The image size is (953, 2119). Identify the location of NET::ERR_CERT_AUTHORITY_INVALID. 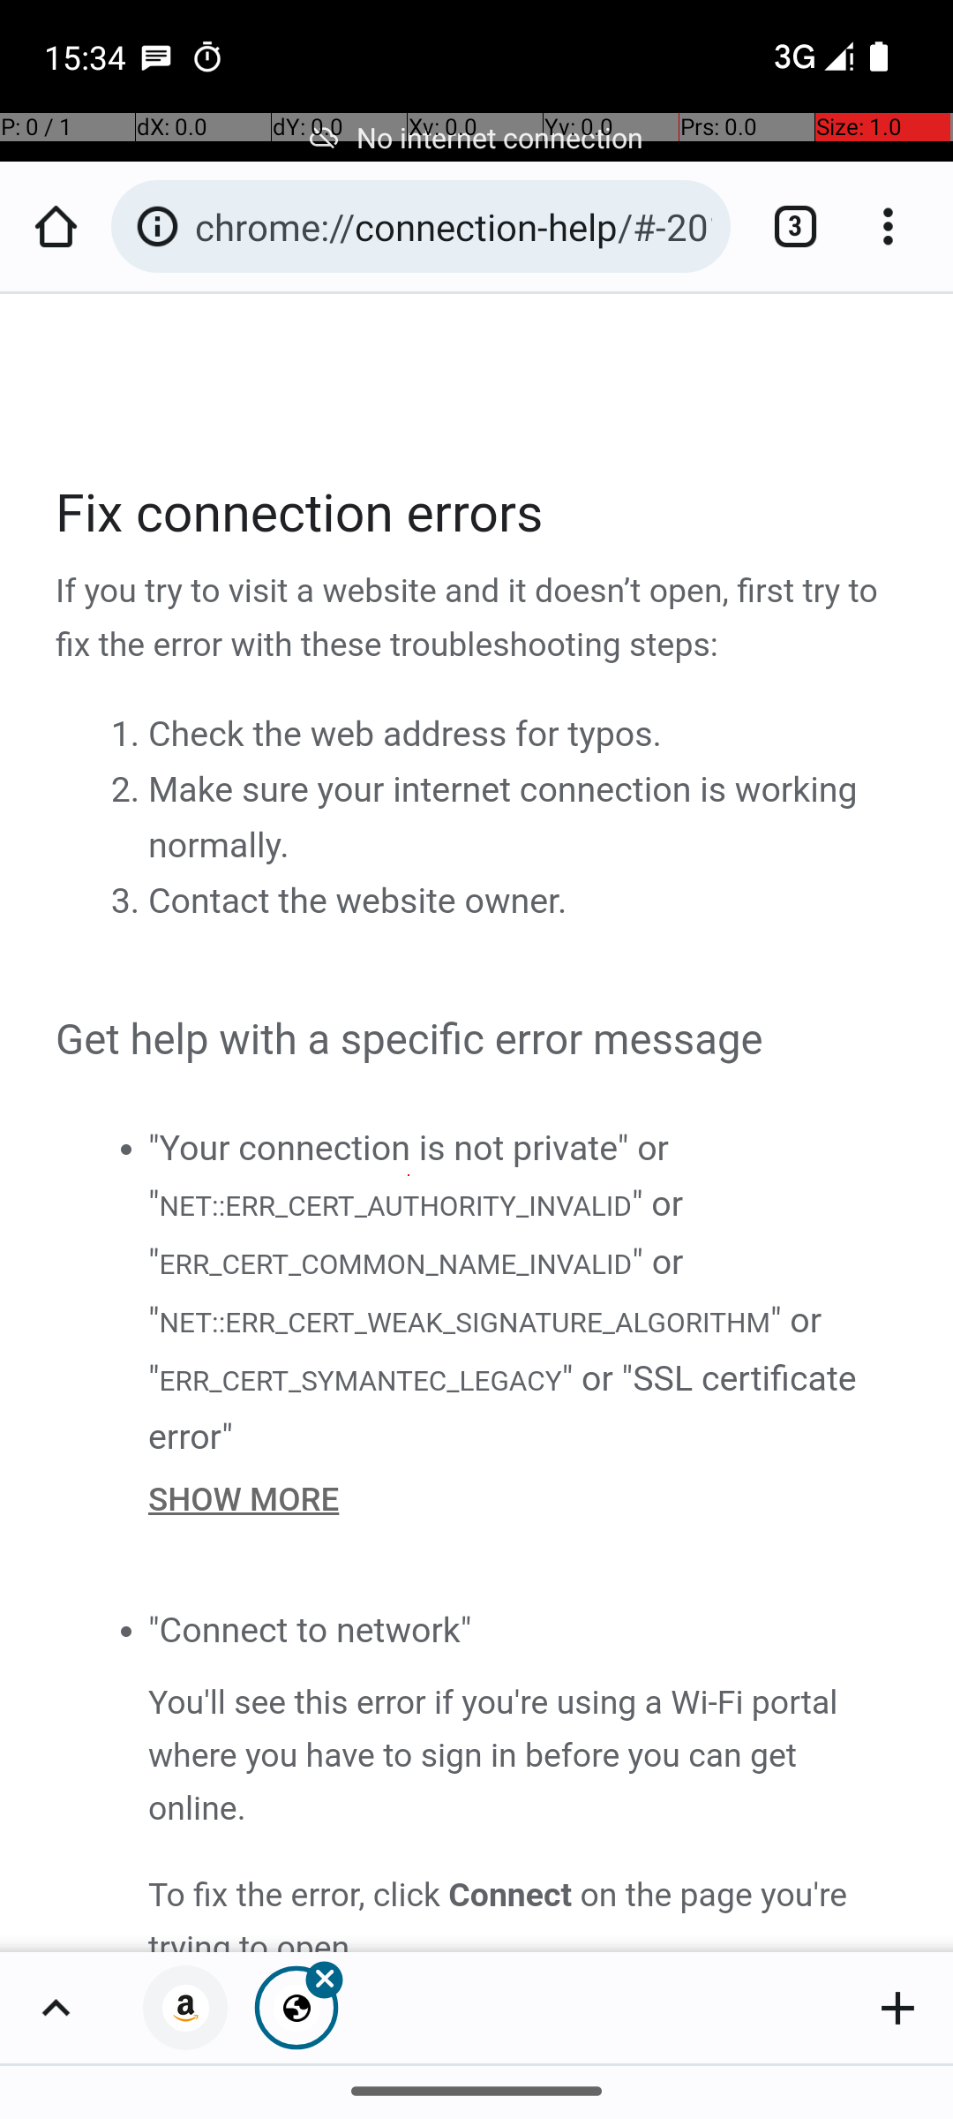
(394, 1204).